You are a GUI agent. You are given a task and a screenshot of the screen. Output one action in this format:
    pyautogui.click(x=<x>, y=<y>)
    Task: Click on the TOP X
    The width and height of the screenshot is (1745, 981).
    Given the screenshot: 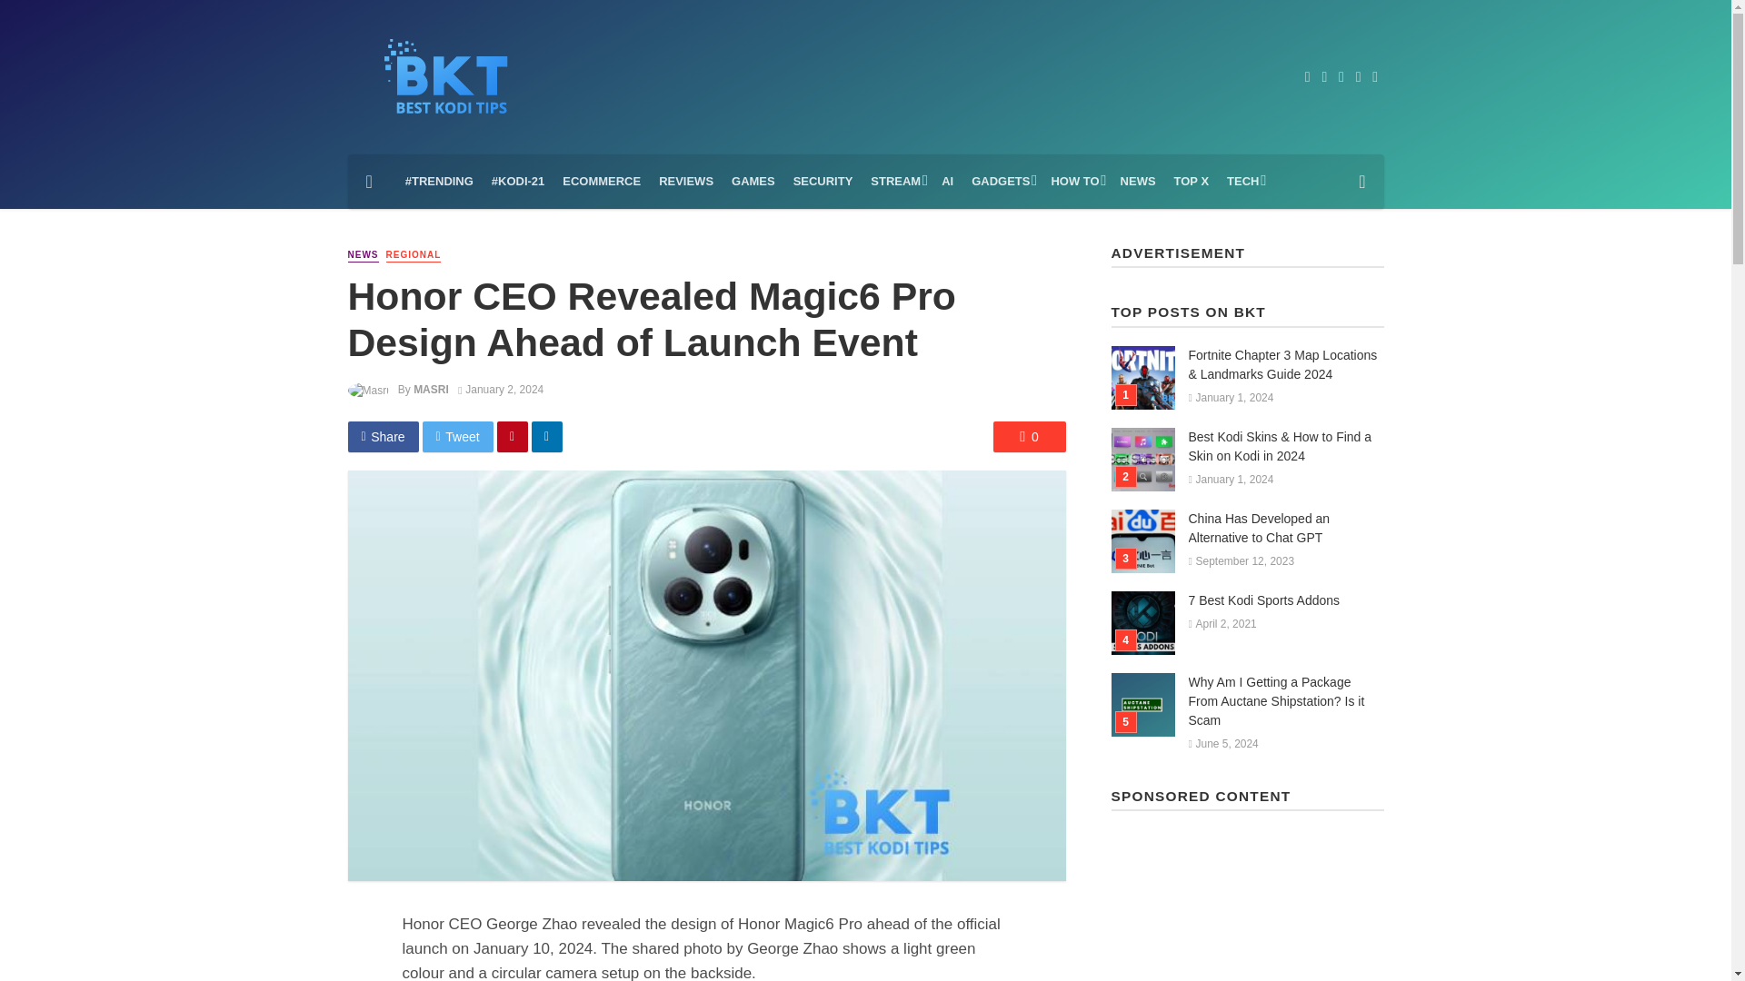 What is the action you would take?
    pyautogui.click(x=1192, y=182)
    